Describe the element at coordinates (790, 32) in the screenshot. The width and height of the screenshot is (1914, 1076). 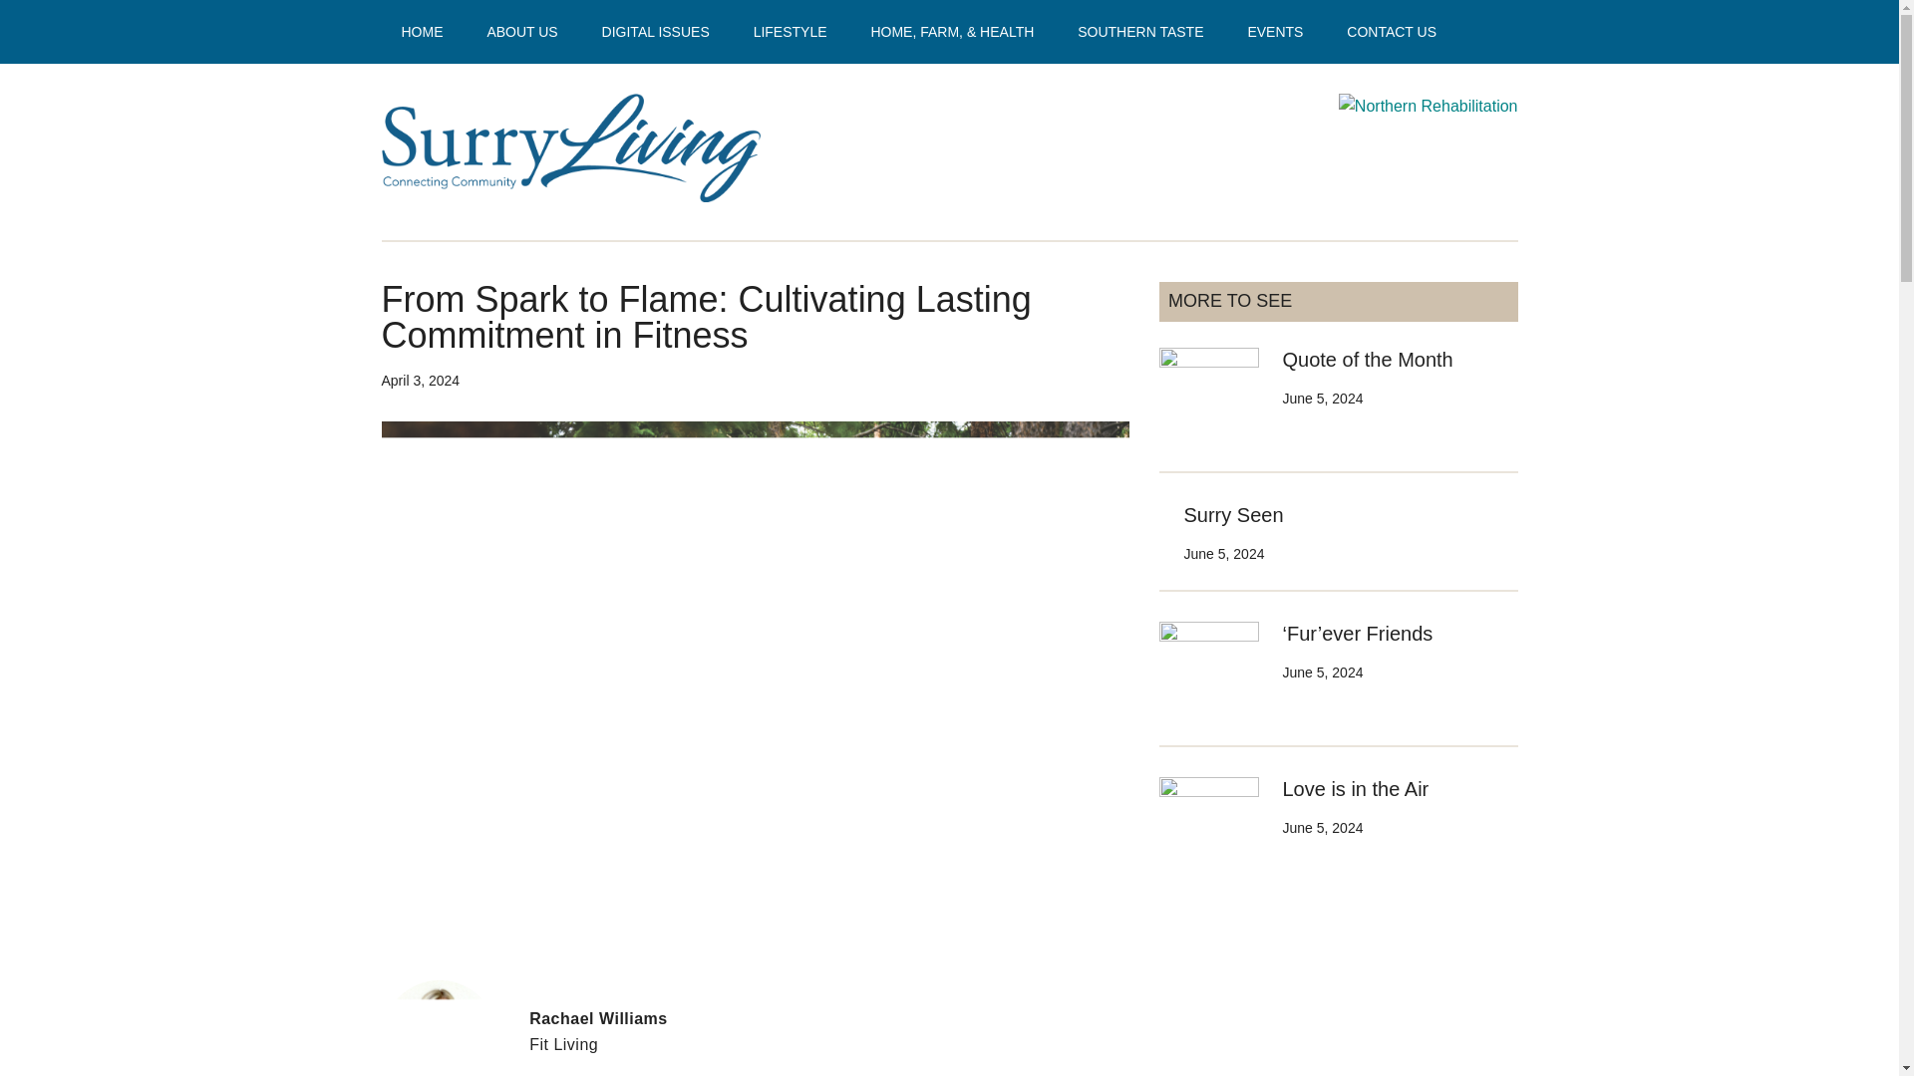
I see `LIFESTYLE` at that location.